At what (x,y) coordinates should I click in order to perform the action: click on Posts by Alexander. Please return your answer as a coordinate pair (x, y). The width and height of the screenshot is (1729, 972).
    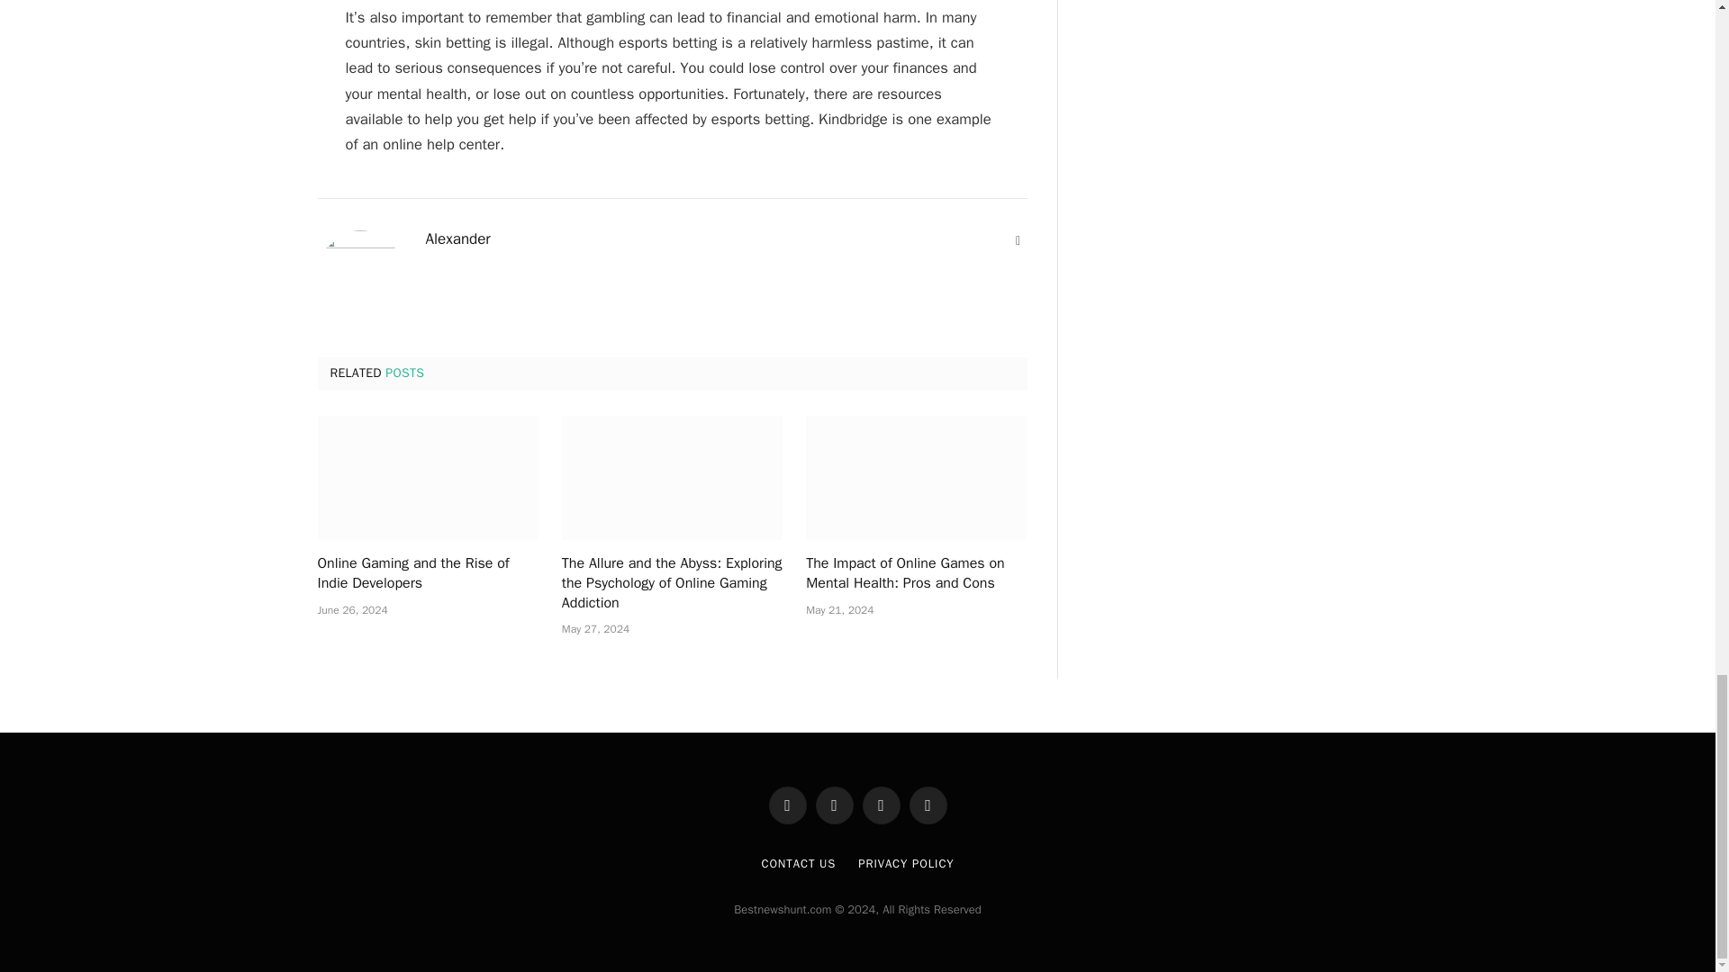
    Looking at the image, I should click on (457, 239).